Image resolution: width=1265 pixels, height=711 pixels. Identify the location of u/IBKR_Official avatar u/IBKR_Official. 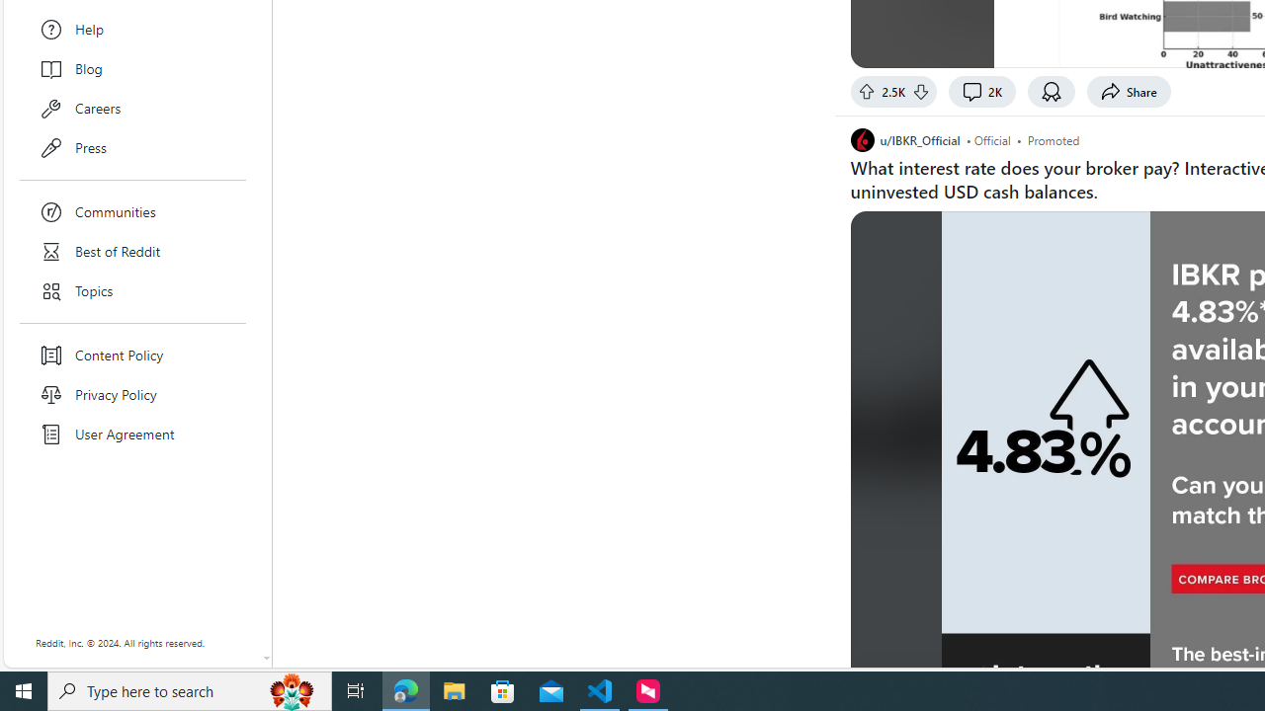
(905, 139).